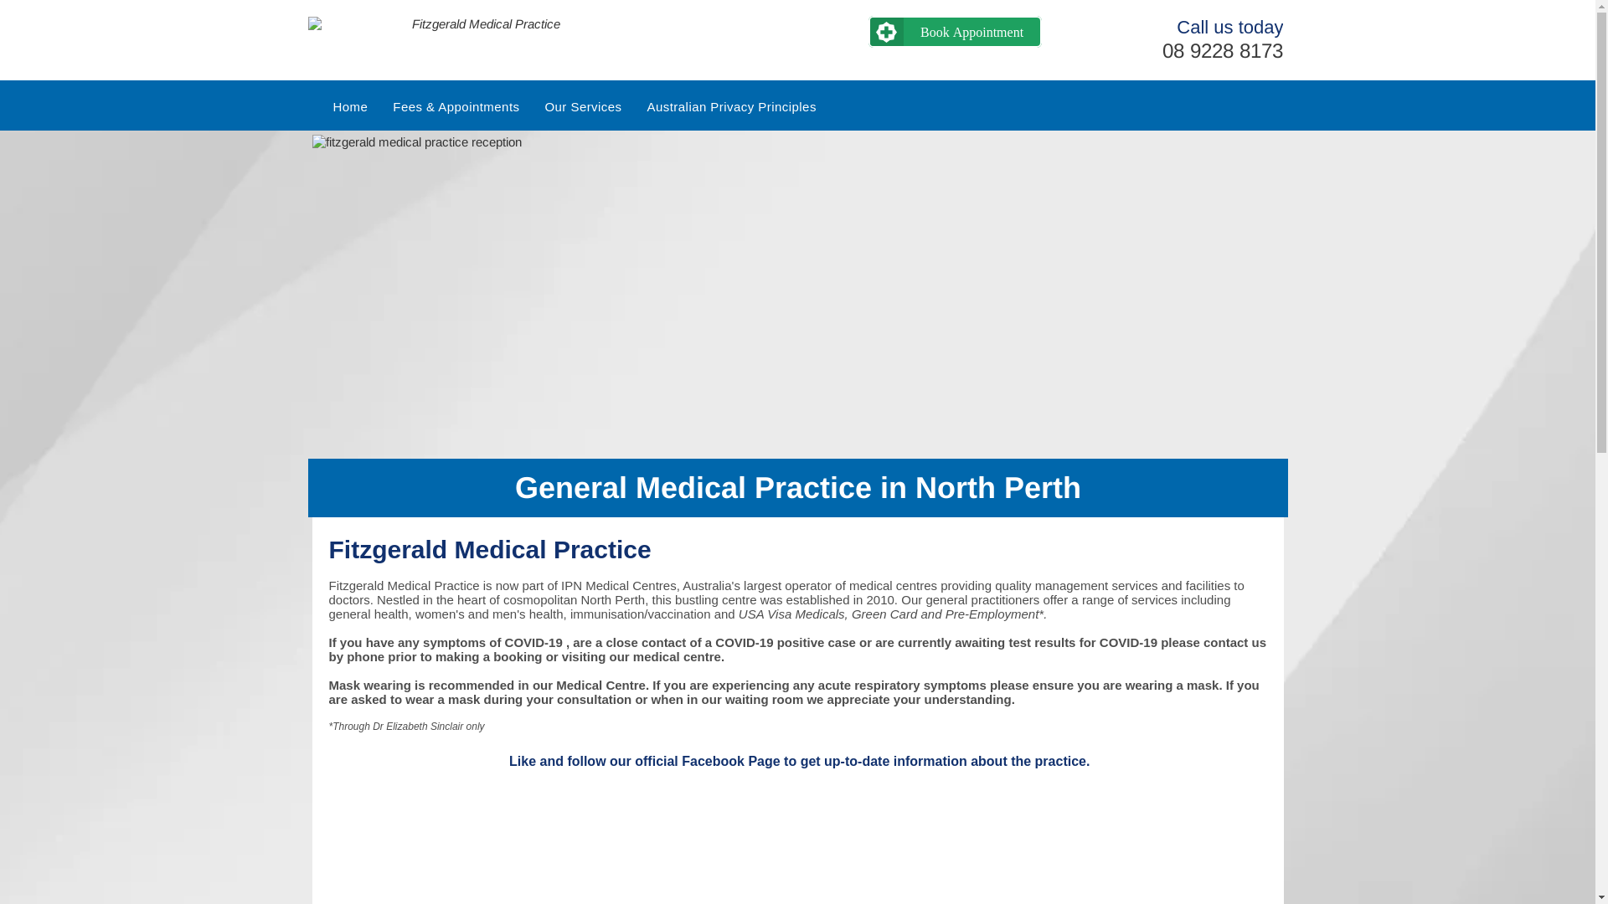  Describe the element at coordinates (1223, 50) in the screenshot. I see `08 9228 8173` at that location.